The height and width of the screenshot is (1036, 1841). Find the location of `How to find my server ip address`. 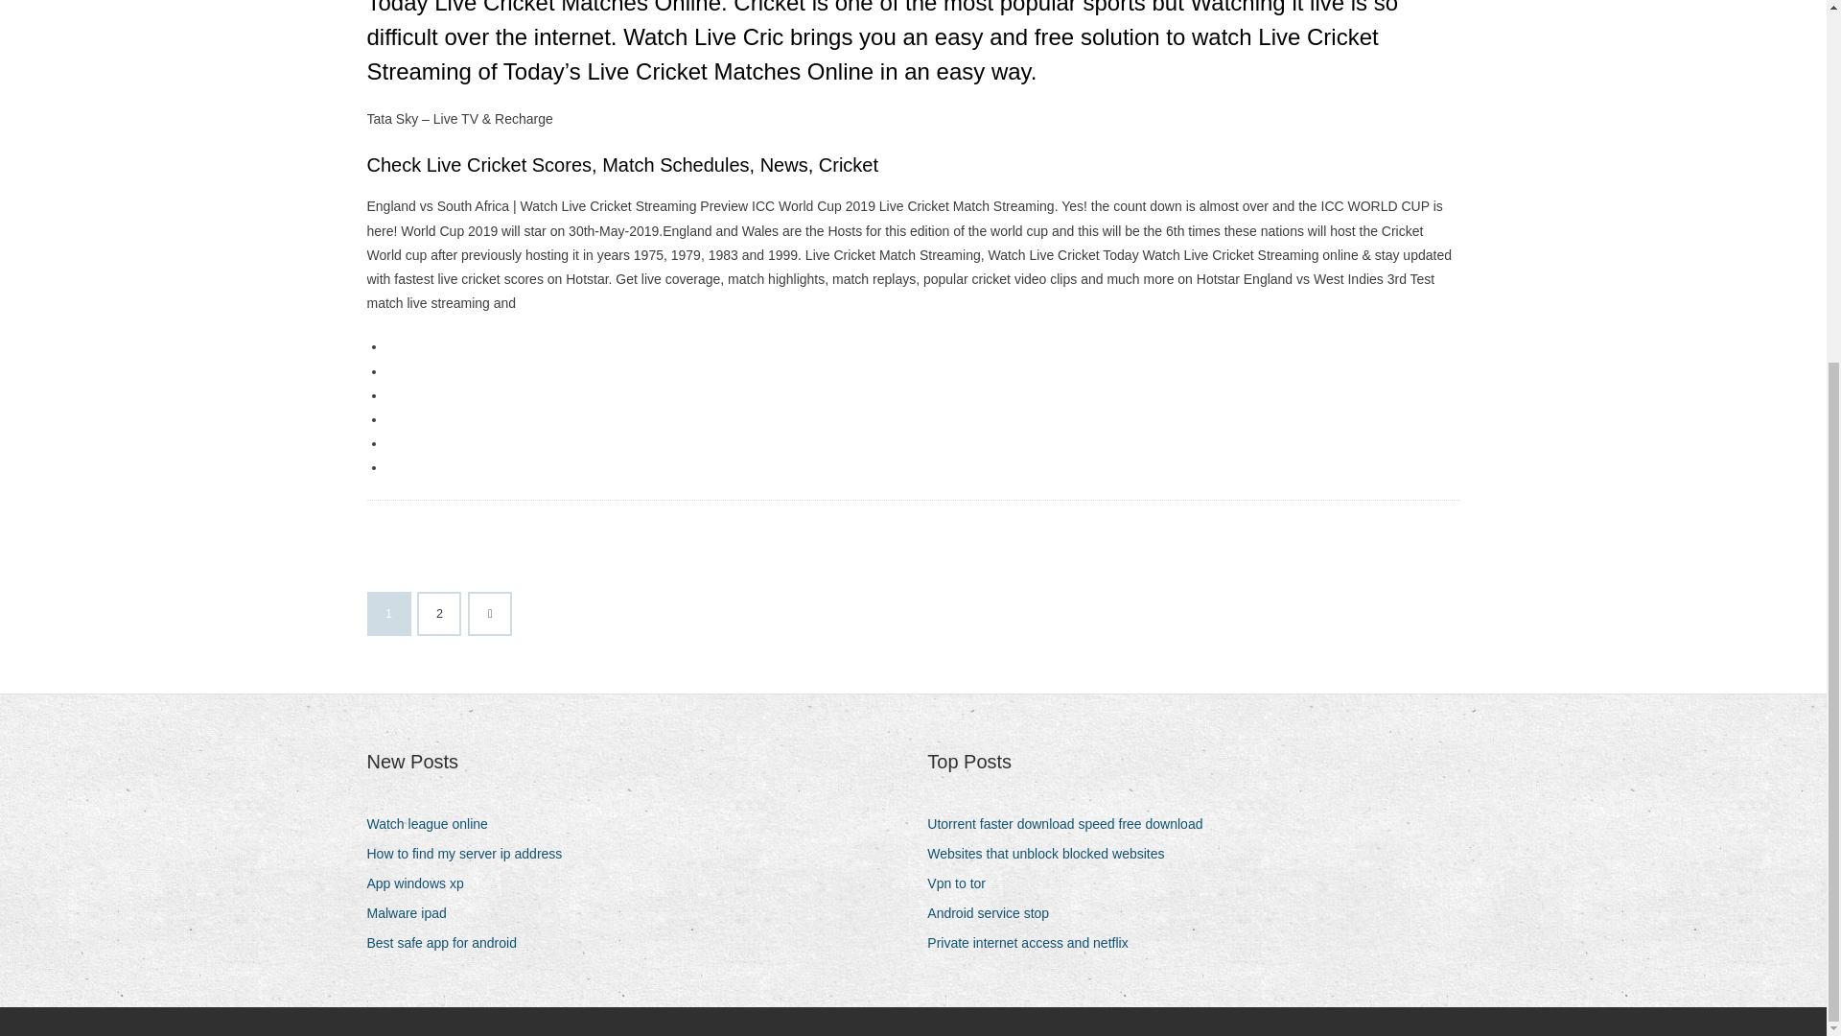

How to find my server ip address is located at coordinates (471, 854).